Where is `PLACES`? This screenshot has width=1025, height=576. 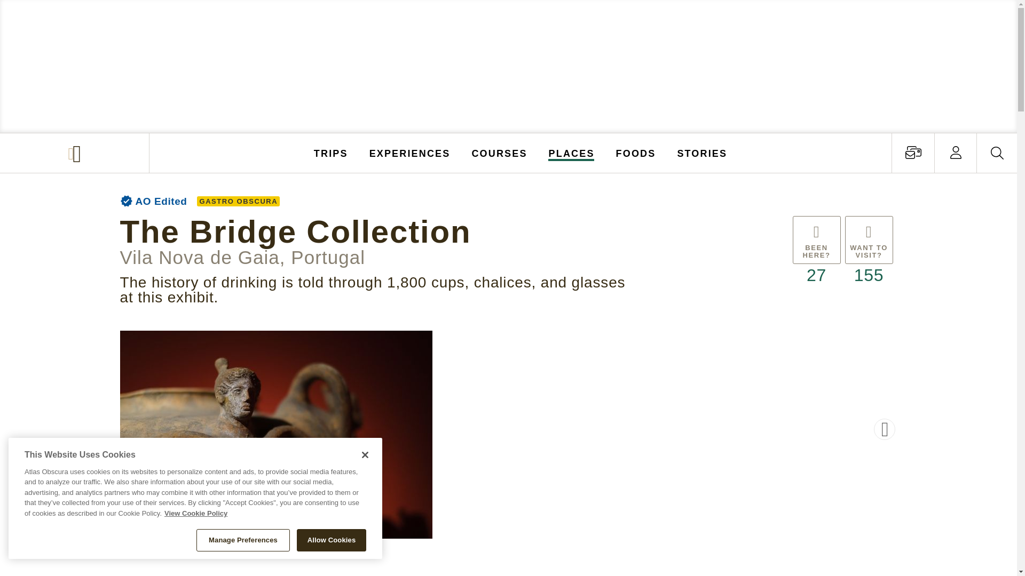 PLACES is located at coordinates (572, 153).